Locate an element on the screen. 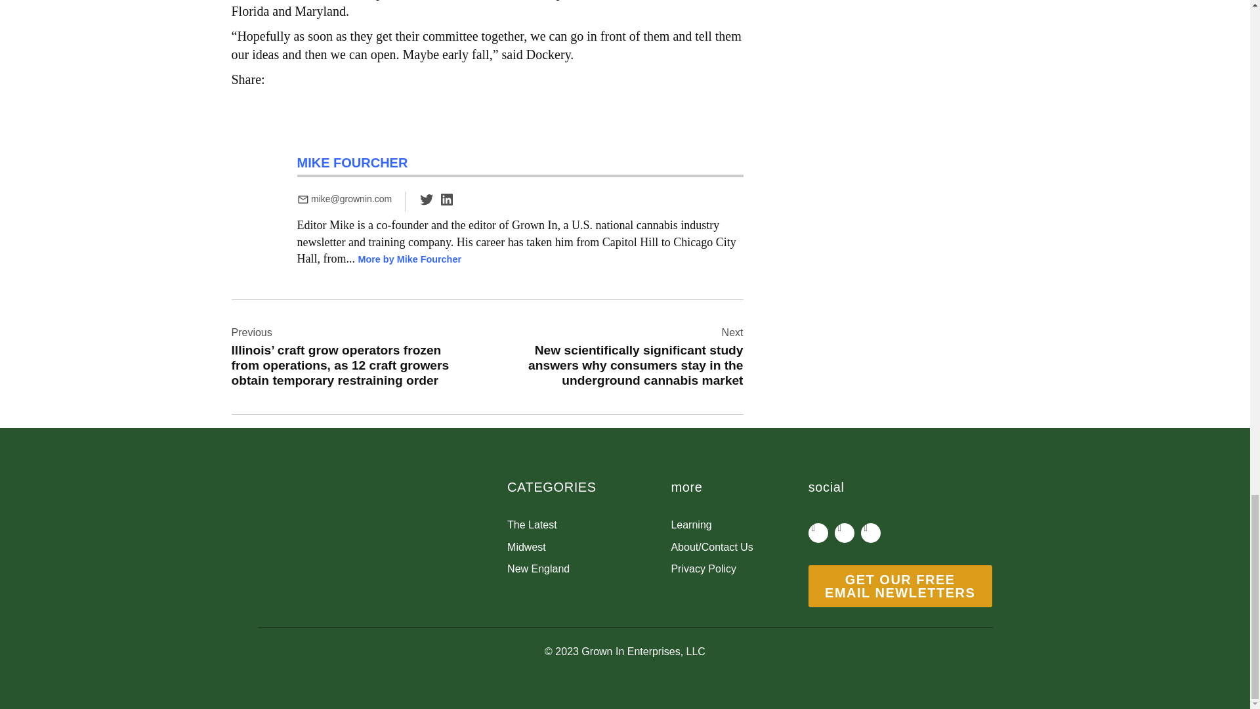 This screenshot has height=709, width=1260. GET OUR FREE EMAIL NEWLETTERS is located at coordinates (900, 586).